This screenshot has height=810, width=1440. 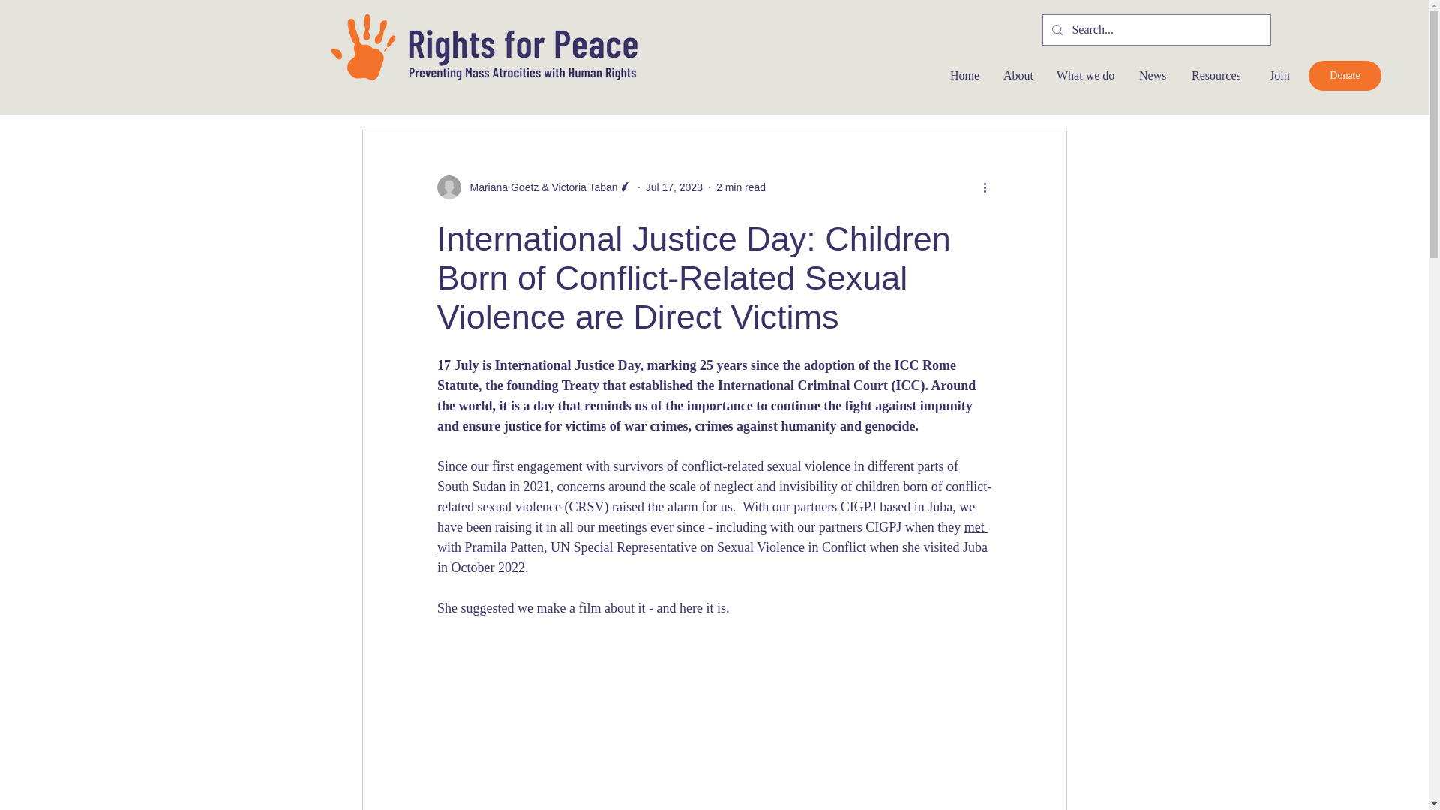 I want to click on 2 min read, so click(x=741, y=187).